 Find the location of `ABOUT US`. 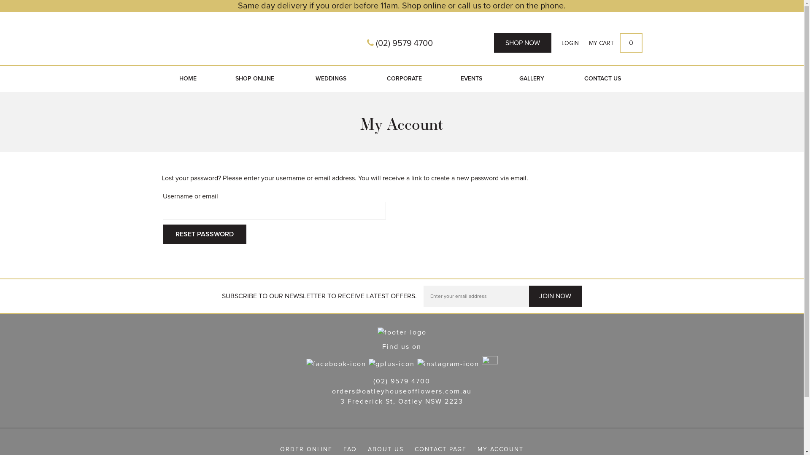

ABOUT US is located at coordinates (386, 449).